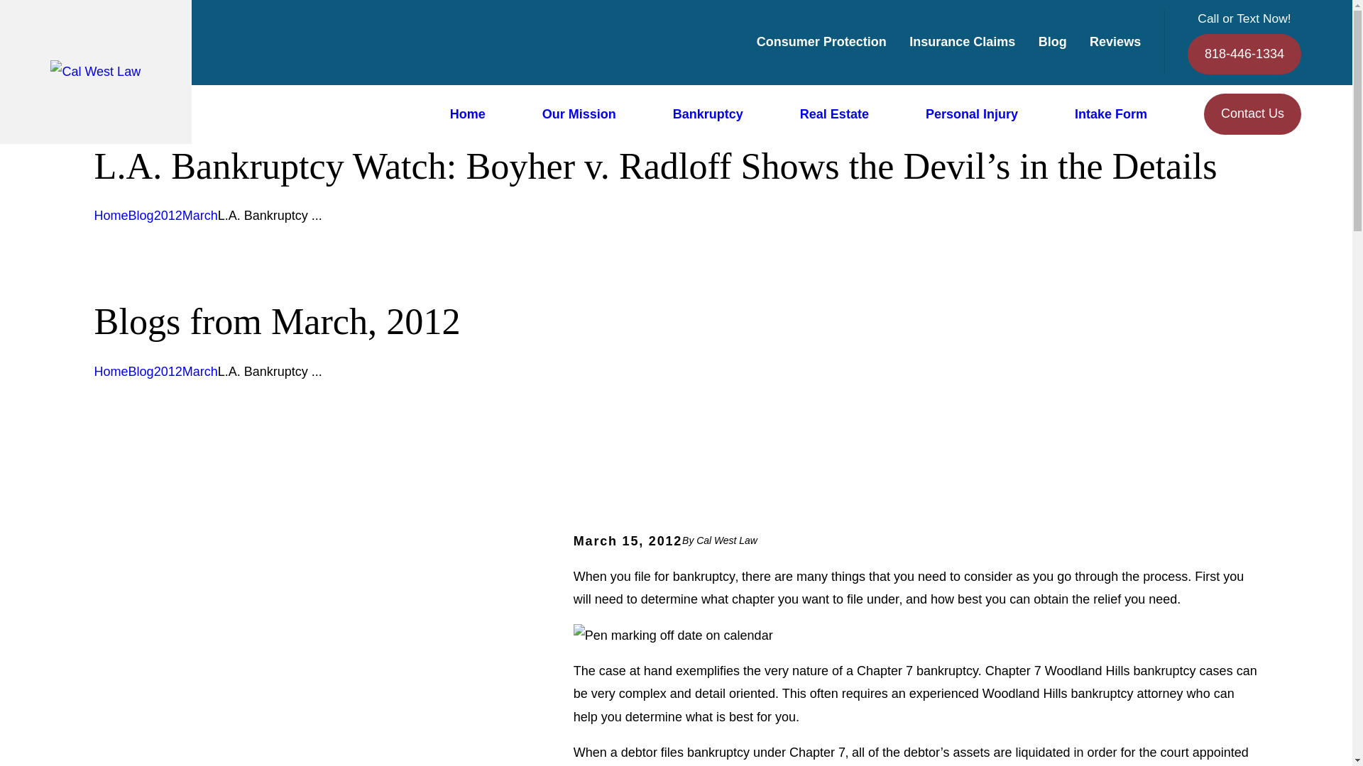  What do you see at coordinates (1244, 54) in the screenshot?
I see `818-446-1334` at bounding box center [1244, 54].